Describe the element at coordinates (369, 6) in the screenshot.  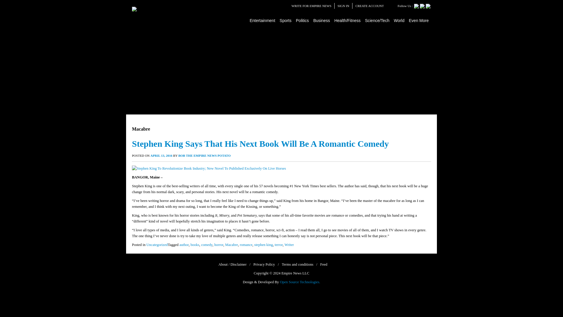
I see `CREATE ACCOUNT` at that location.